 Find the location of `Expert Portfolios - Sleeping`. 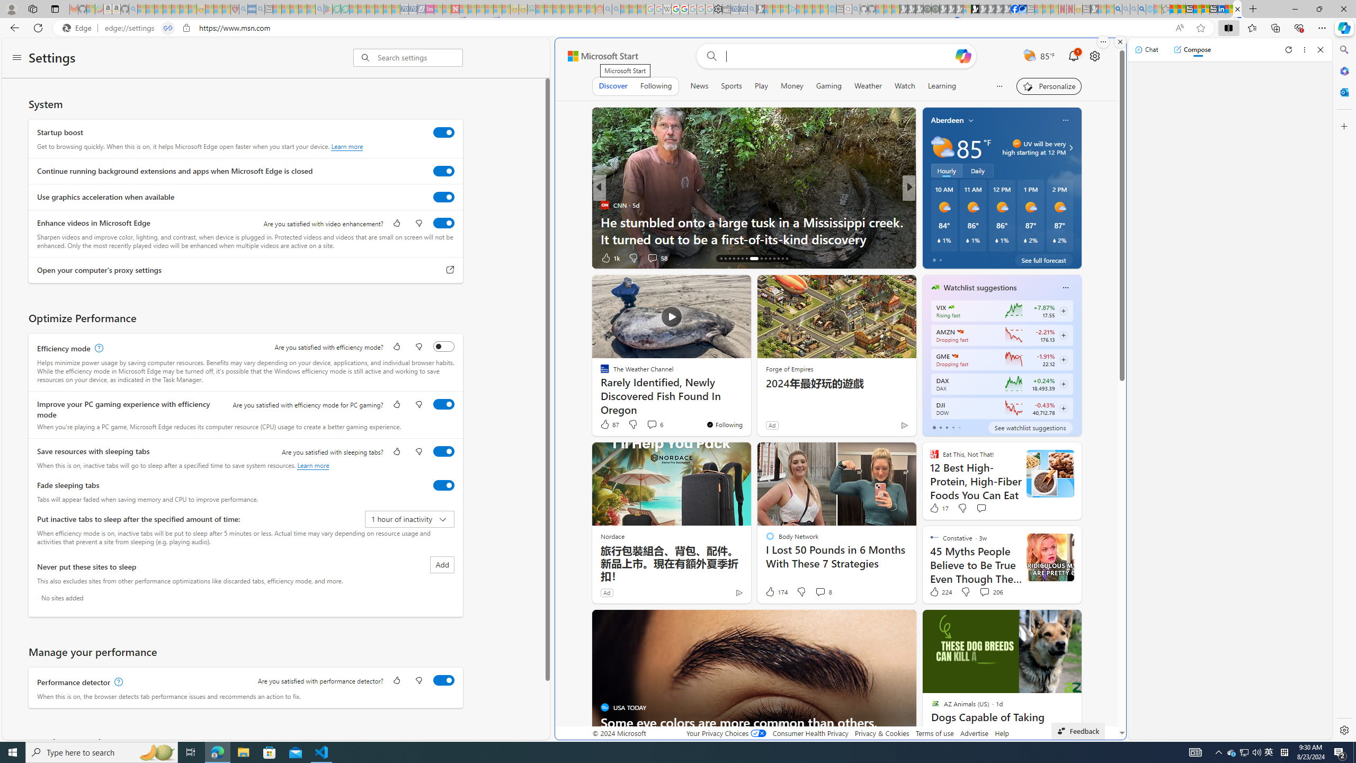

Expert Portfolios - Sleeping is located at coordinates (565, 9).